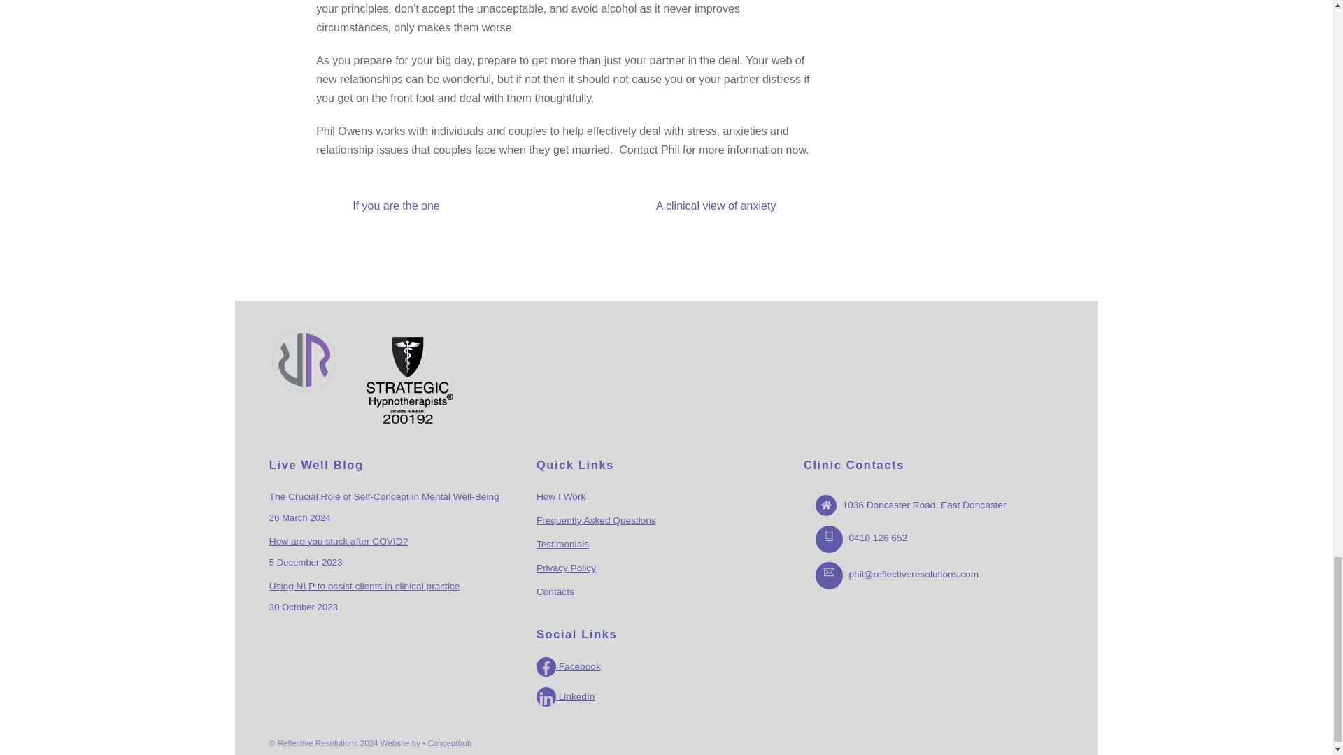 This screenshot has height=755, width=1343. Describe the element at coordinates (741, 206) in the screenshot. I see `A clinical view of anxiety` at that location.